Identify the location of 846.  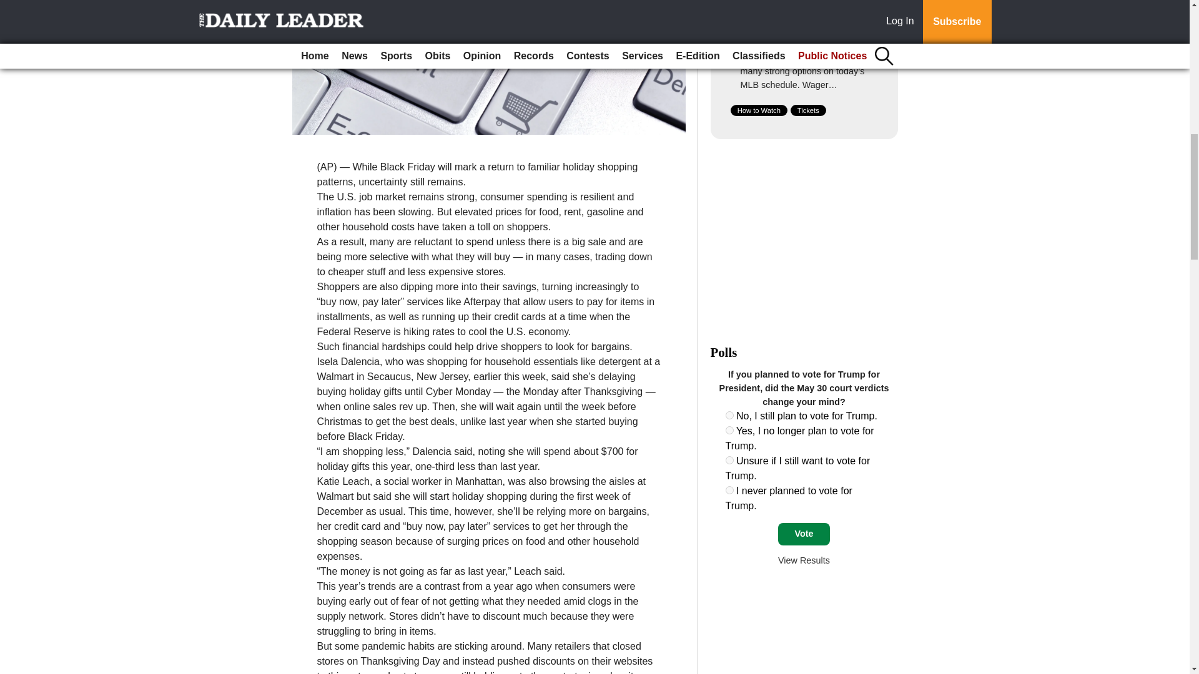
(729, 414).